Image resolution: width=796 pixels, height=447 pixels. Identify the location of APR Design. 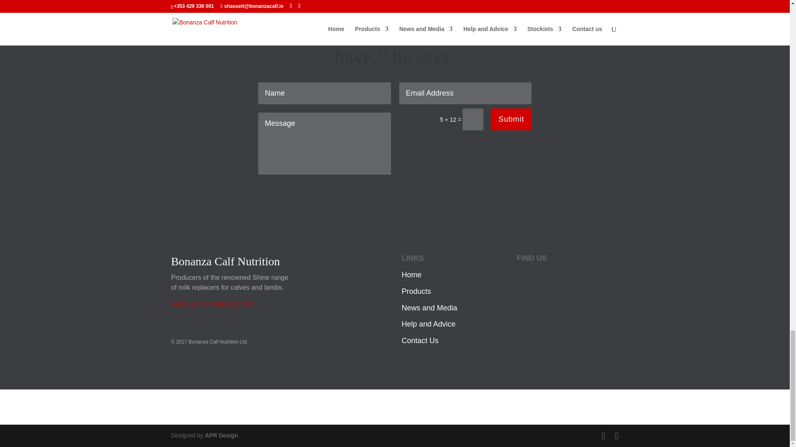
(221, 435).